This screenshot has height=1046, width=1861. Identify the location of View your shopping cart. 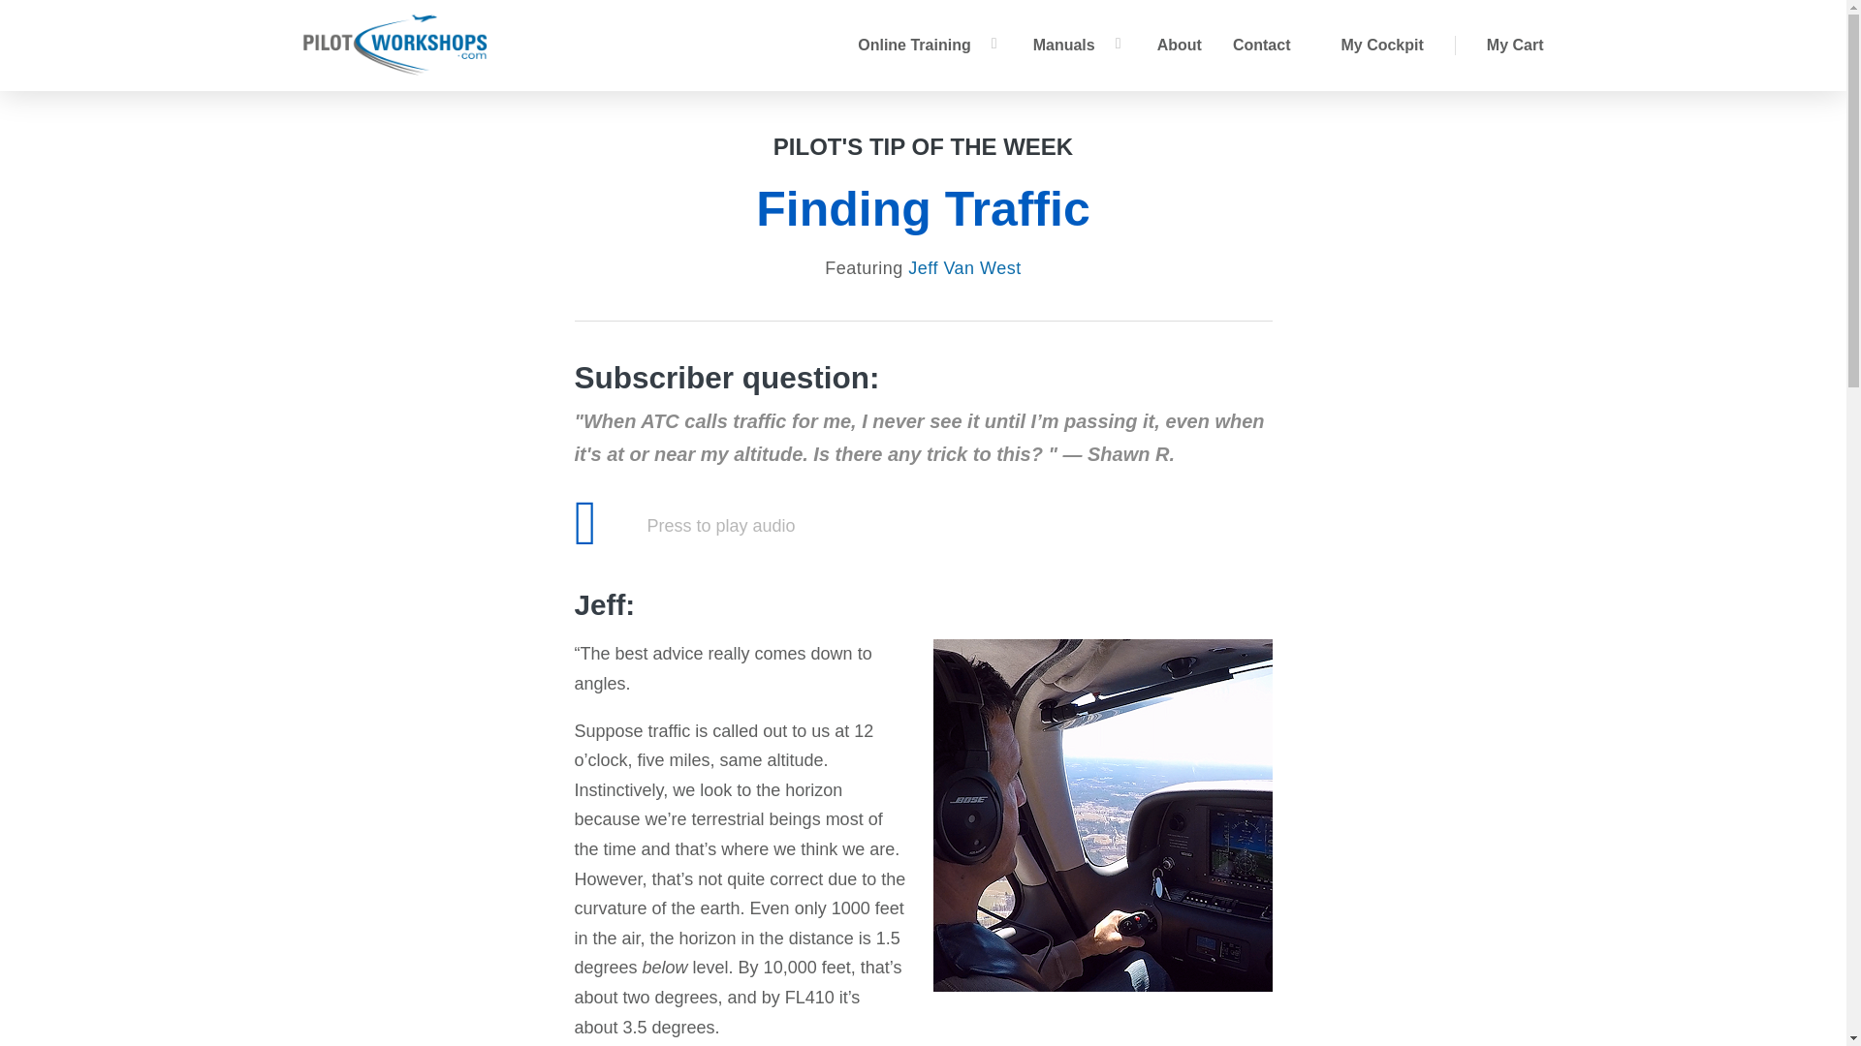
(1516, 45).